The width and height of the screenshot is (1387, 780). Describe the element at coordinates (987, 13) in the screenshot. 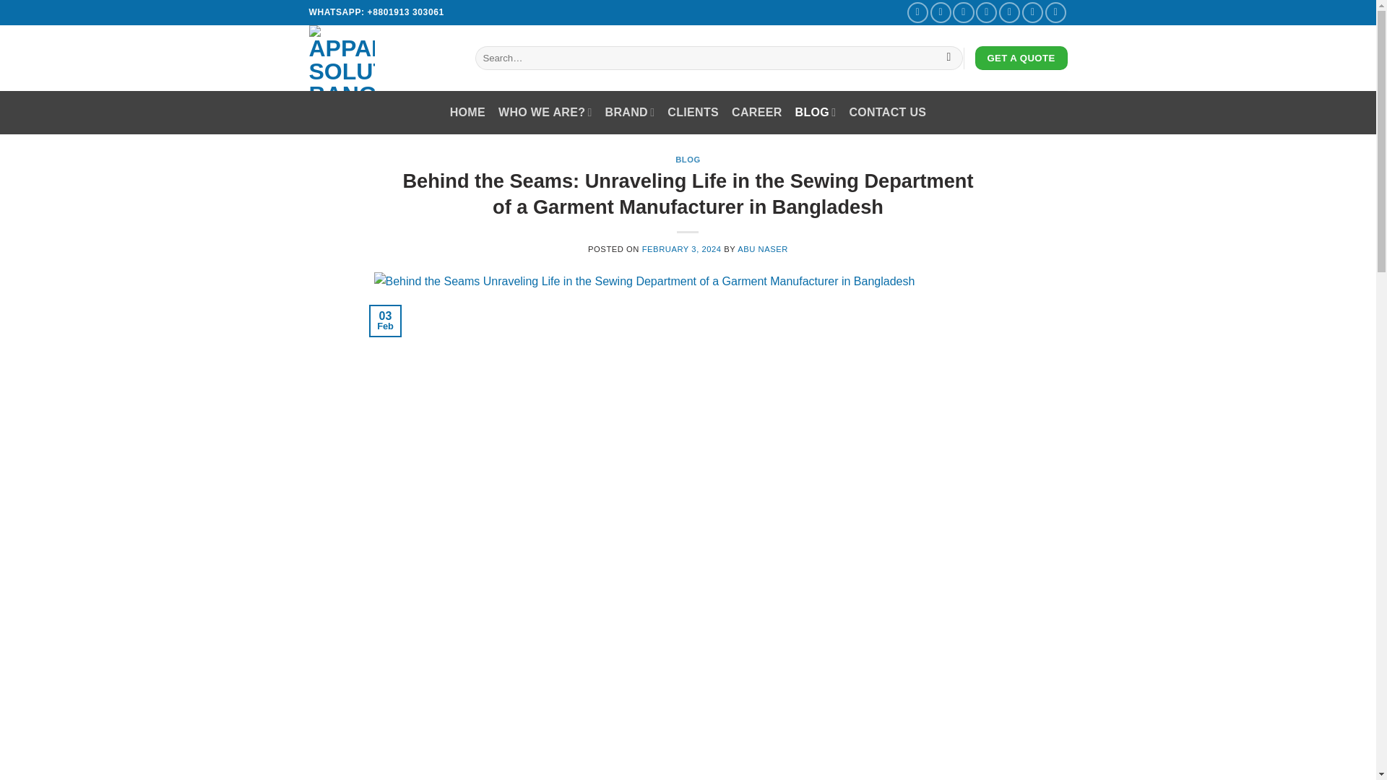

I see `Send us an email` at that location.